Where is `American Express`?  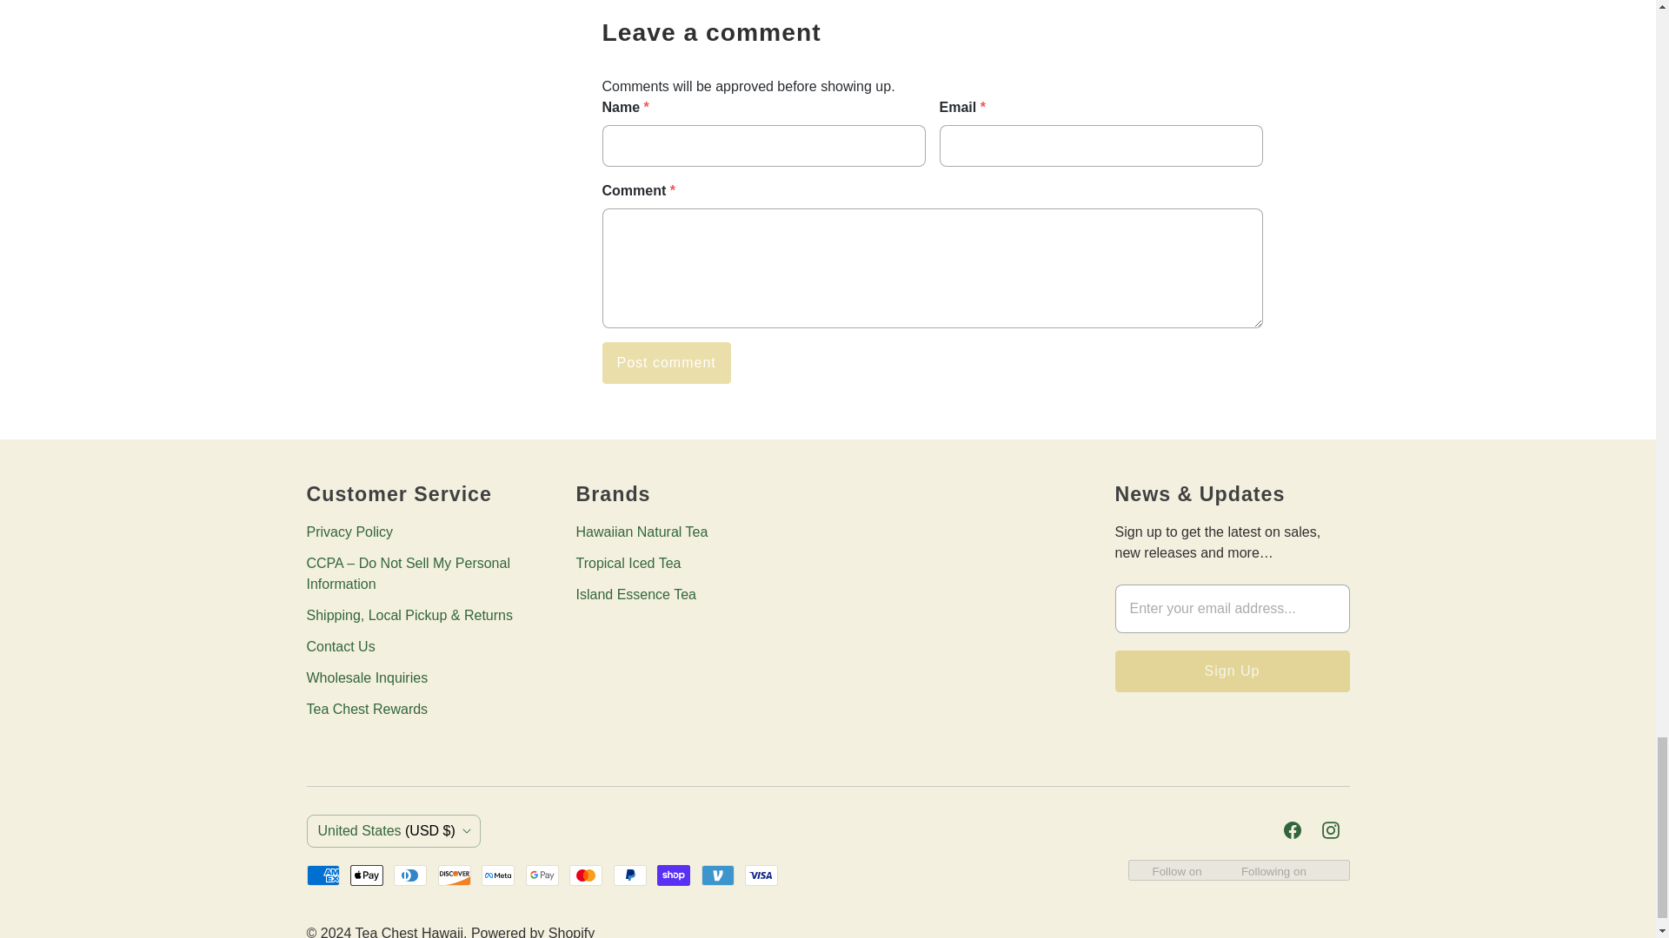
American Express is located at coordinates (322, 875).